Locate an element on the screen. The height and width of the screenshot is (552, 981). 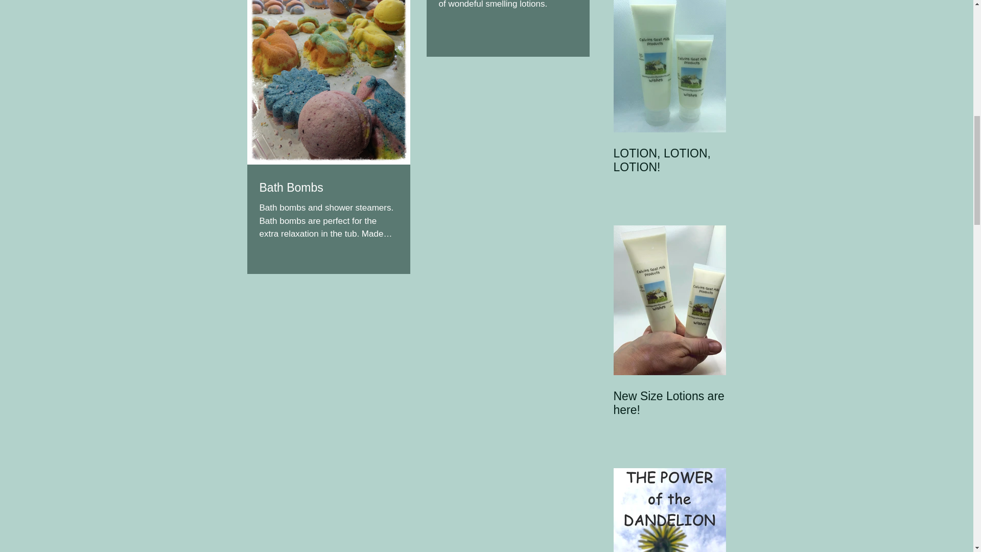
LOTION, LOTION, LOTION! is located at coordinates (669, 160).